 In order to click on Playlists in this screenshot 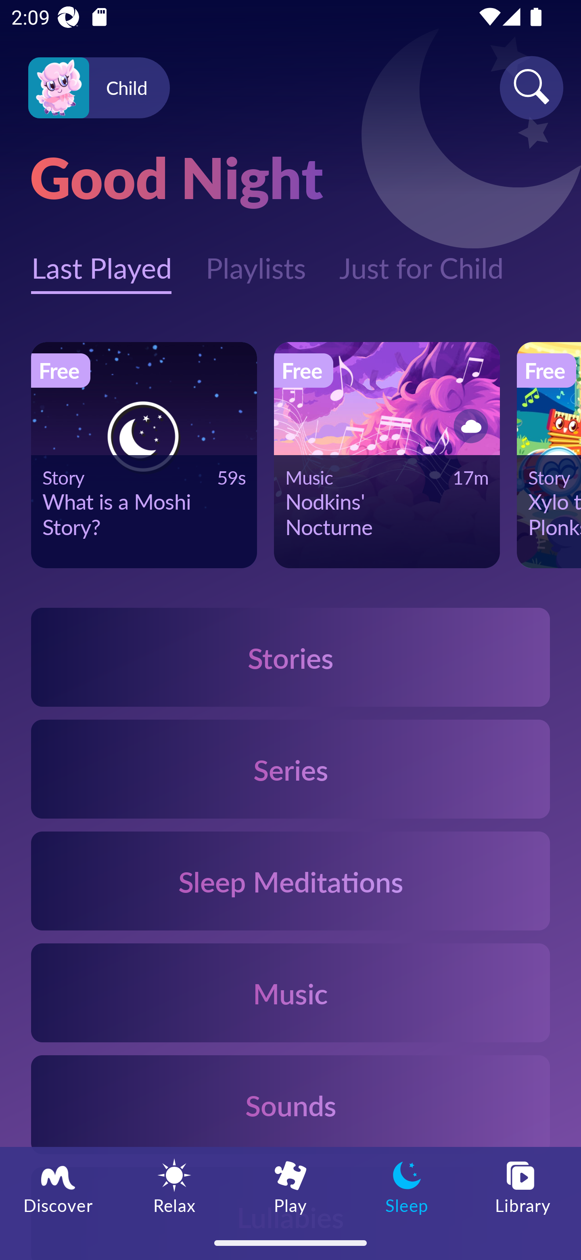, I will do `click(255, 259)`.